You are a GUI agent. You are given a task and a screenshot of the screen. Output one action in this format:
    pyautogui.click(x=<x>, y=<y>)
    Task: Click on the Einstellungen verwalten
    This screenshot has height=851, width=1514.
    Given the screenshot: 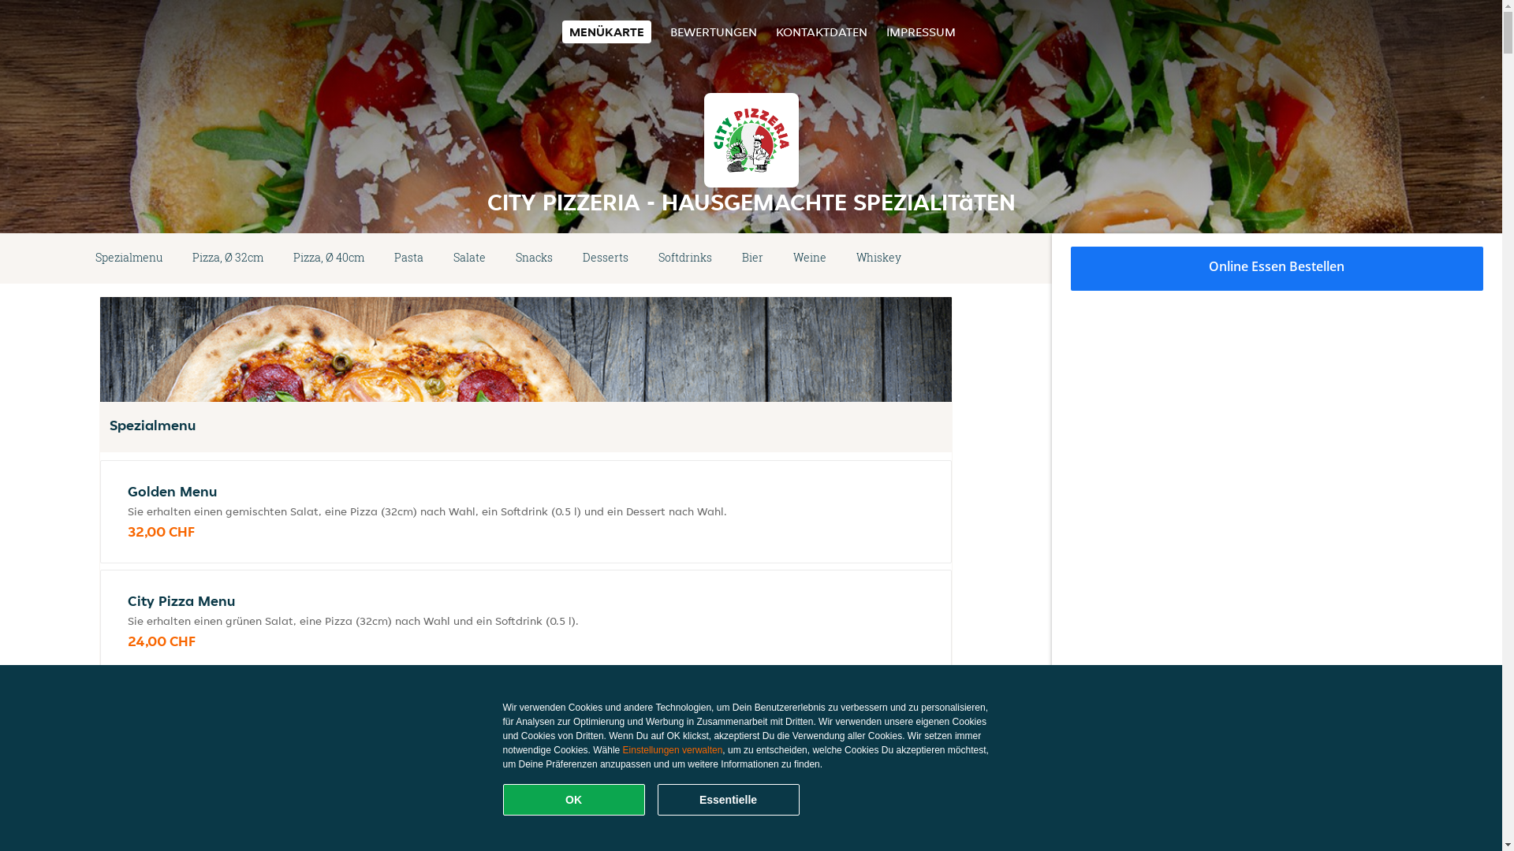 What is the action you would take?
    pyautogui.click(x=673, y=750)
    